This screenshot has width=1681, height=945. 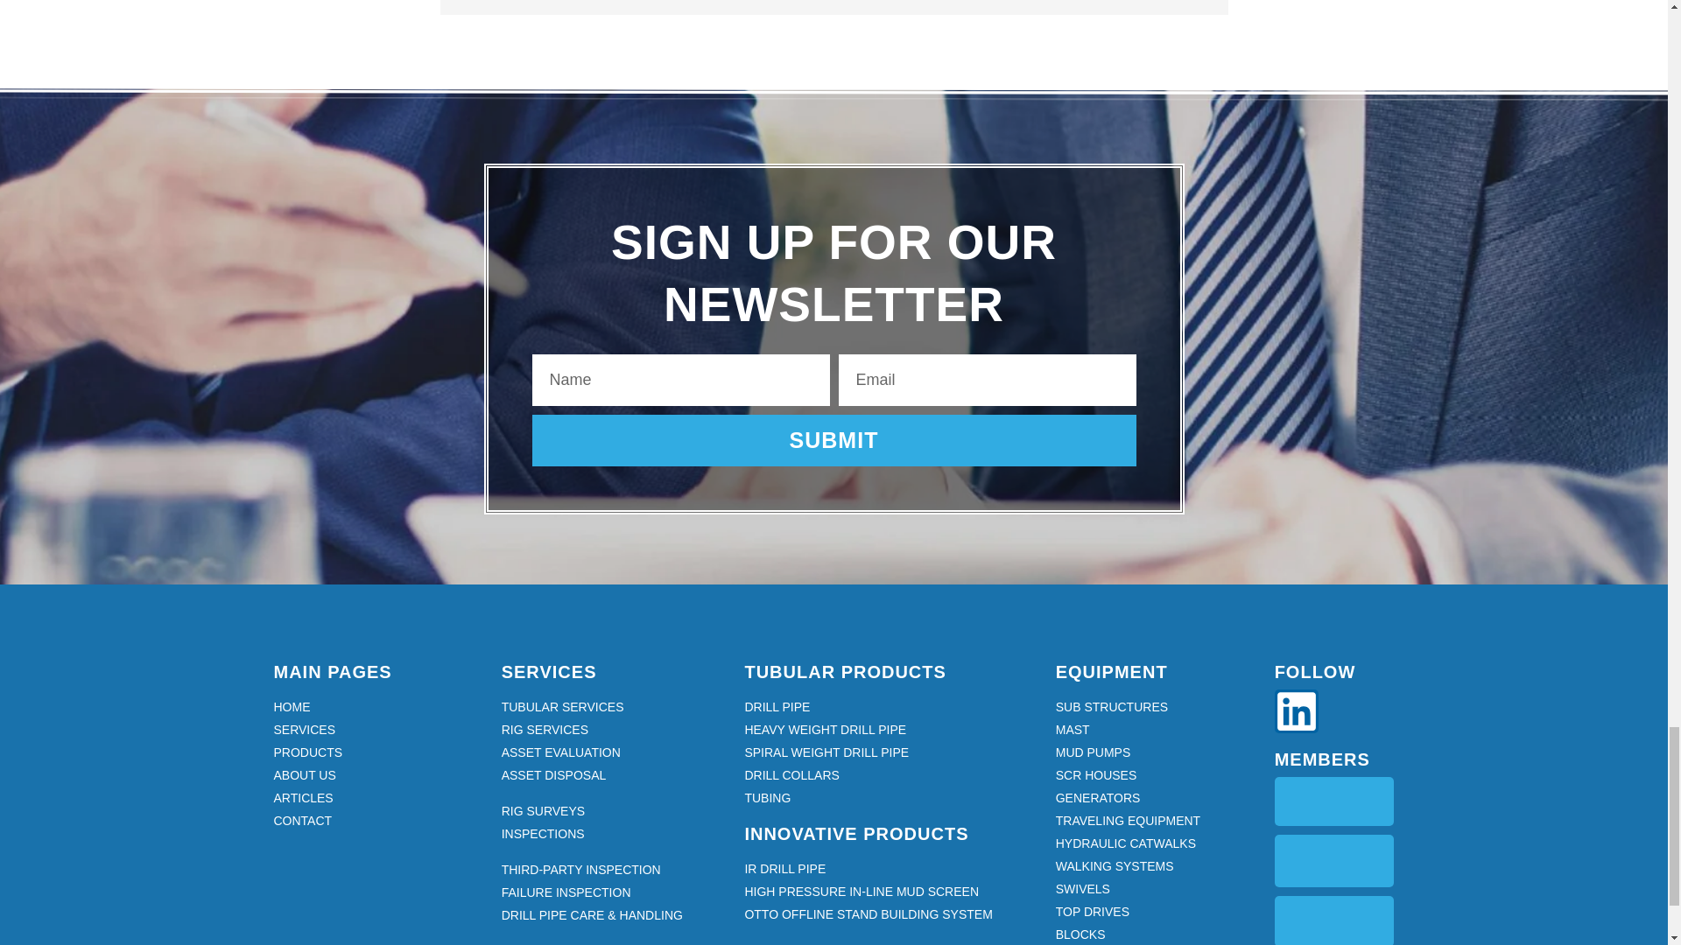 What do you see at coordinates (1156, 707) in the screenshot?
I see `SUB STRUCTURES` at bounding box center [1156, 707].